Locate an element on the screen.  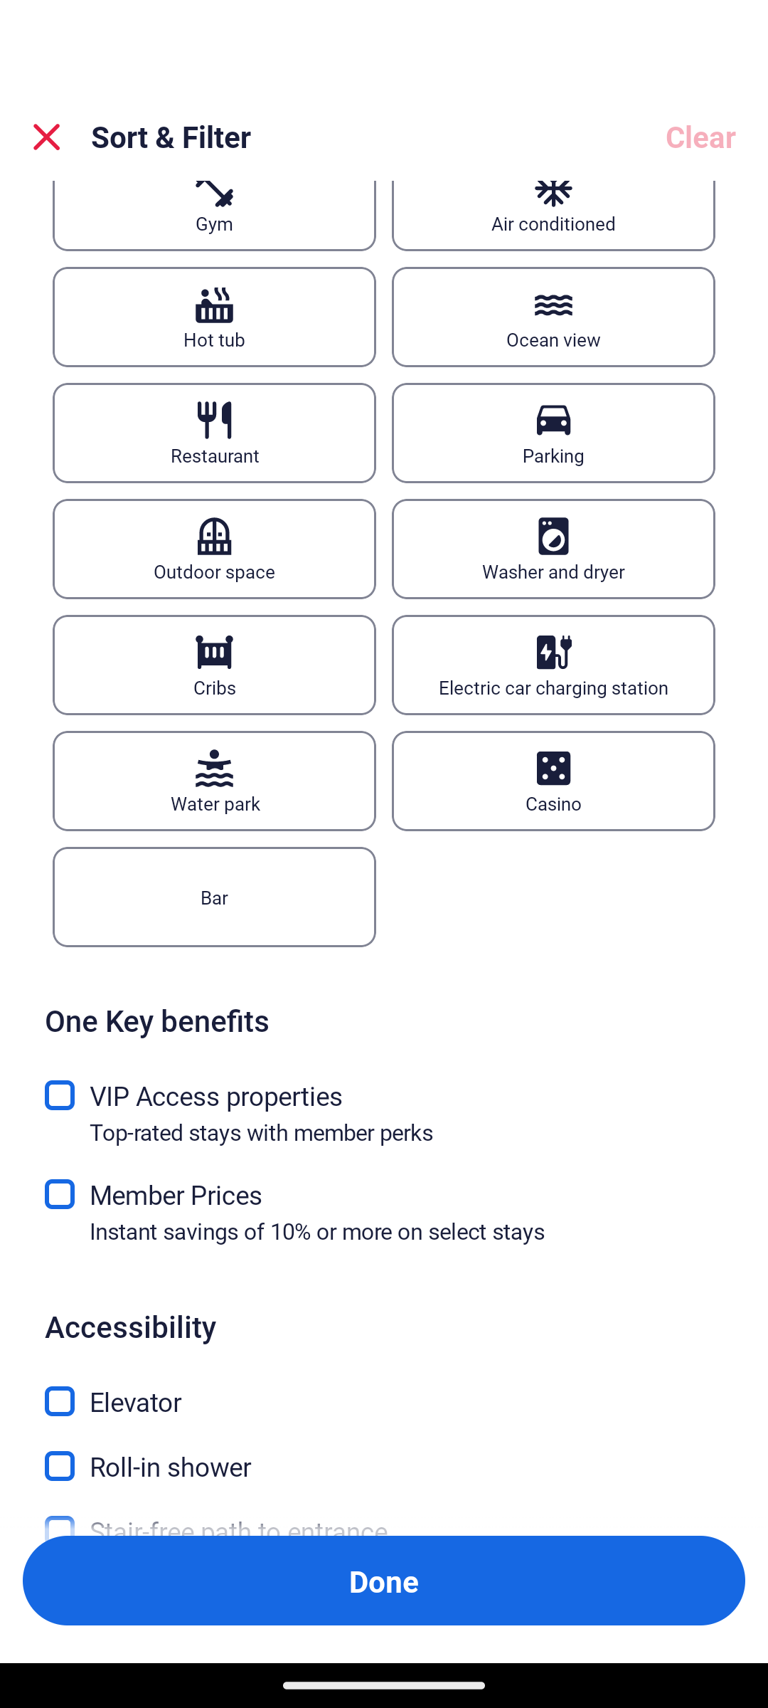
Parking is located at coordinates (553, 433).